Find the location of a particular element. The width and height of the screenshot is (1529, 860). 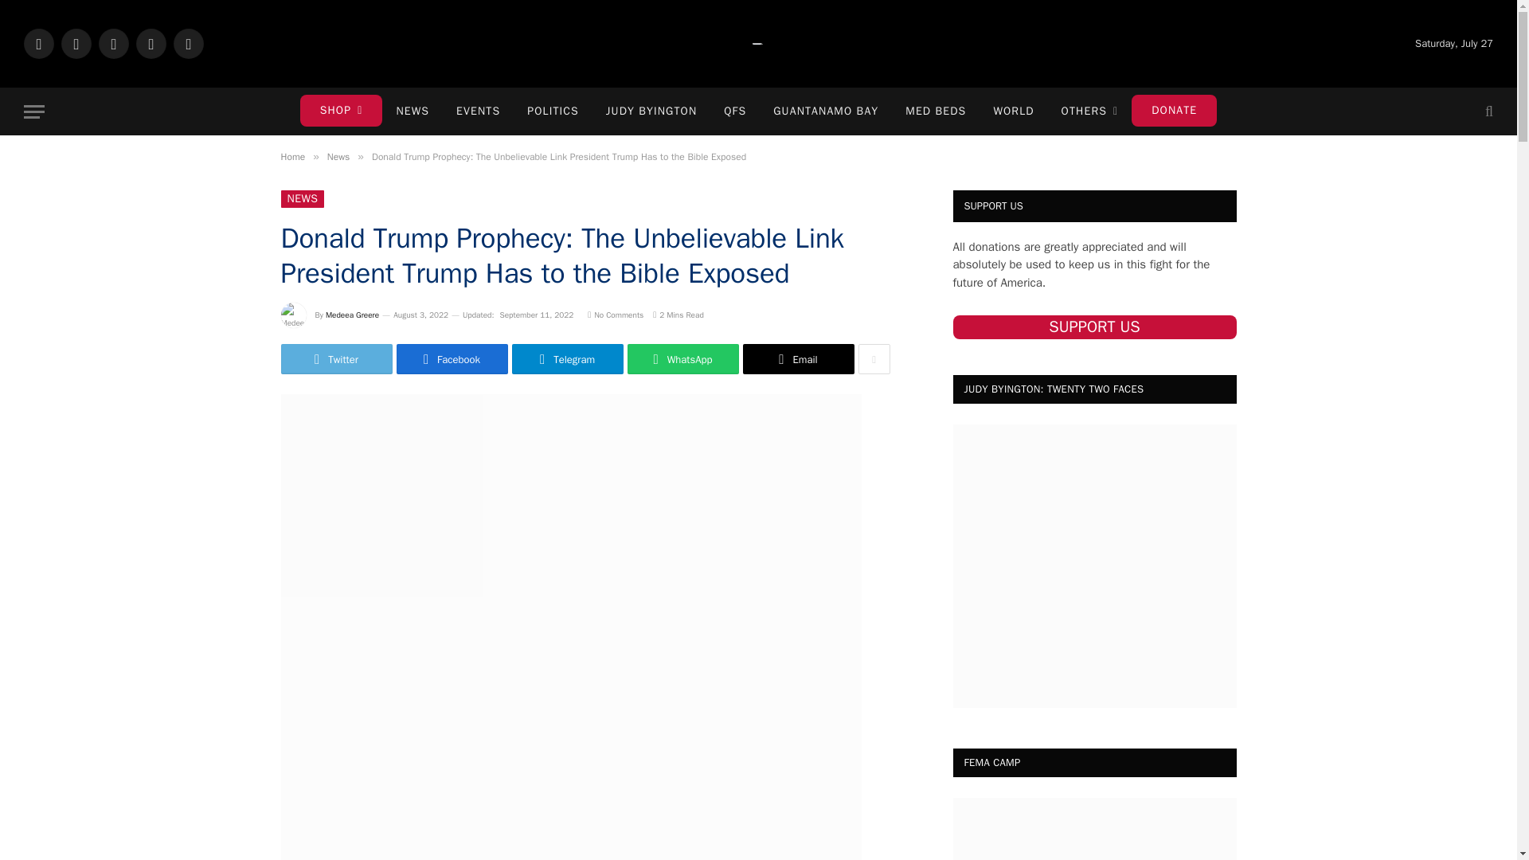

POLITICS is located at coordinates (553, 111).